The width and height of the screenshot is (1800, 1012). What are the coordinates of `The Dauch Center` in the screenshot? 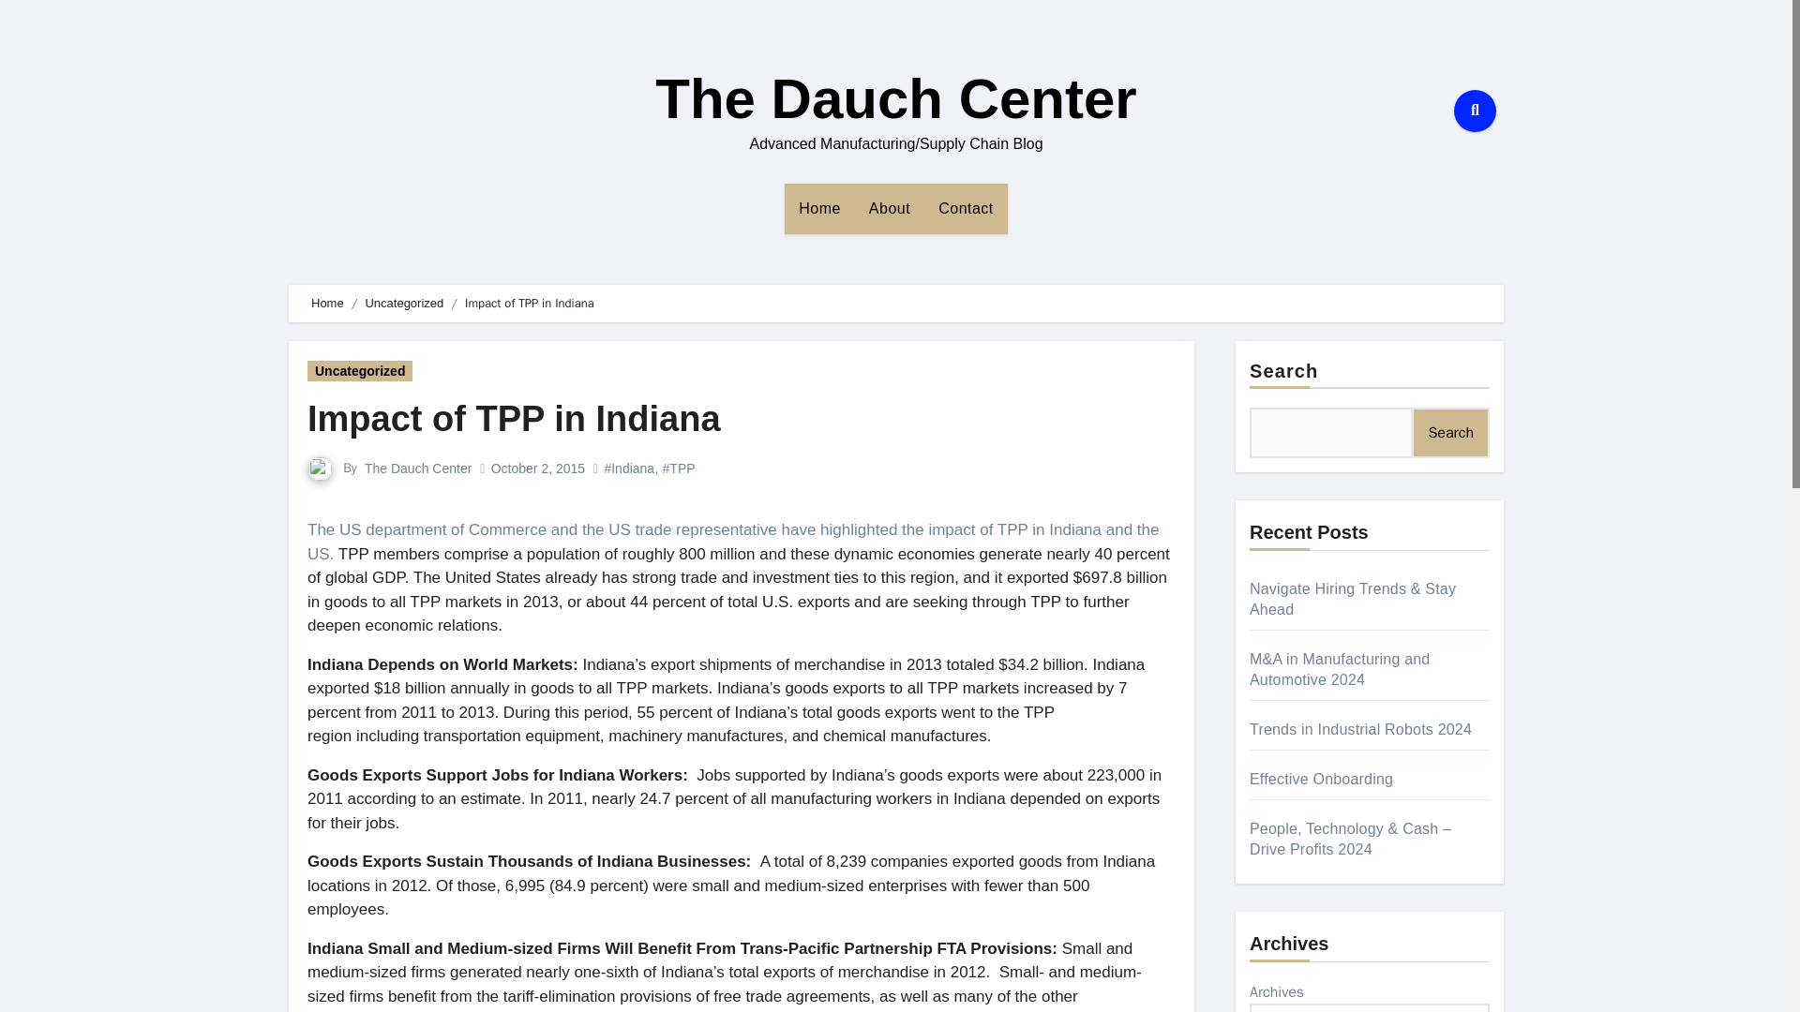 It's located at (894, 99).